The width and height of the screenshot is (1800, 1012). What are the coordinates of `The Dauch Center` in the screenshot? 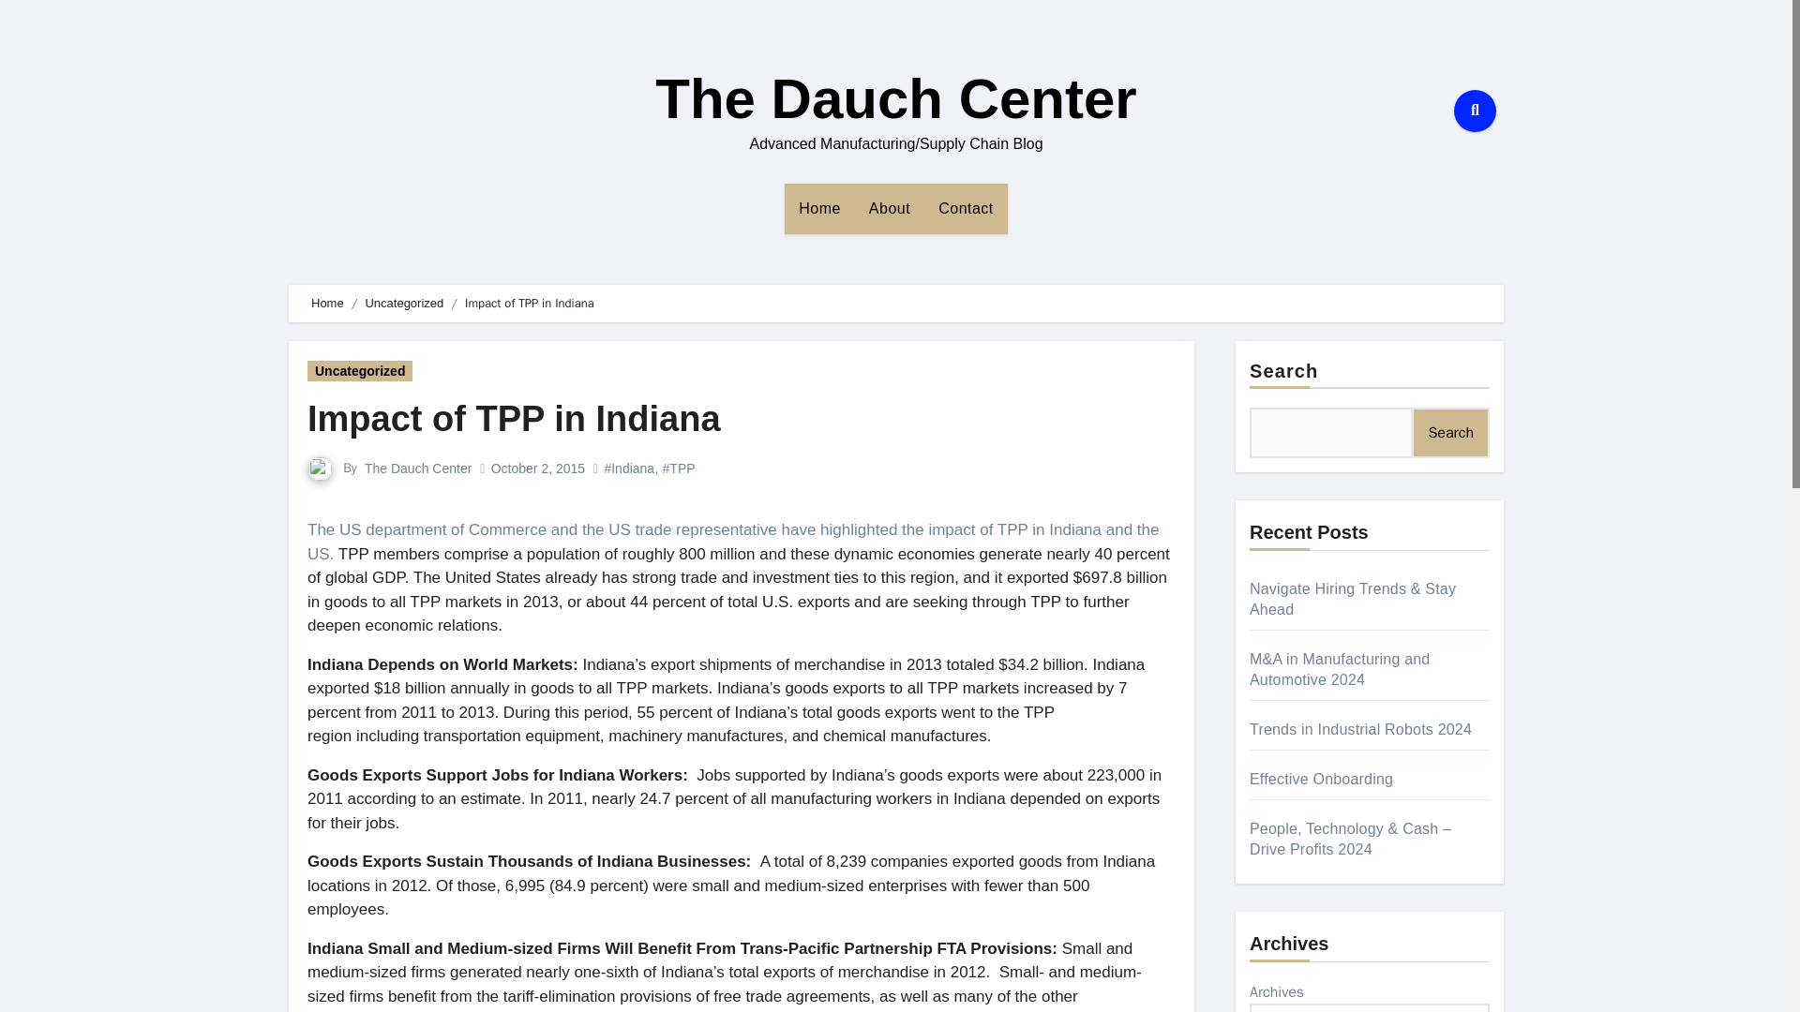 It's located at (894, 99).